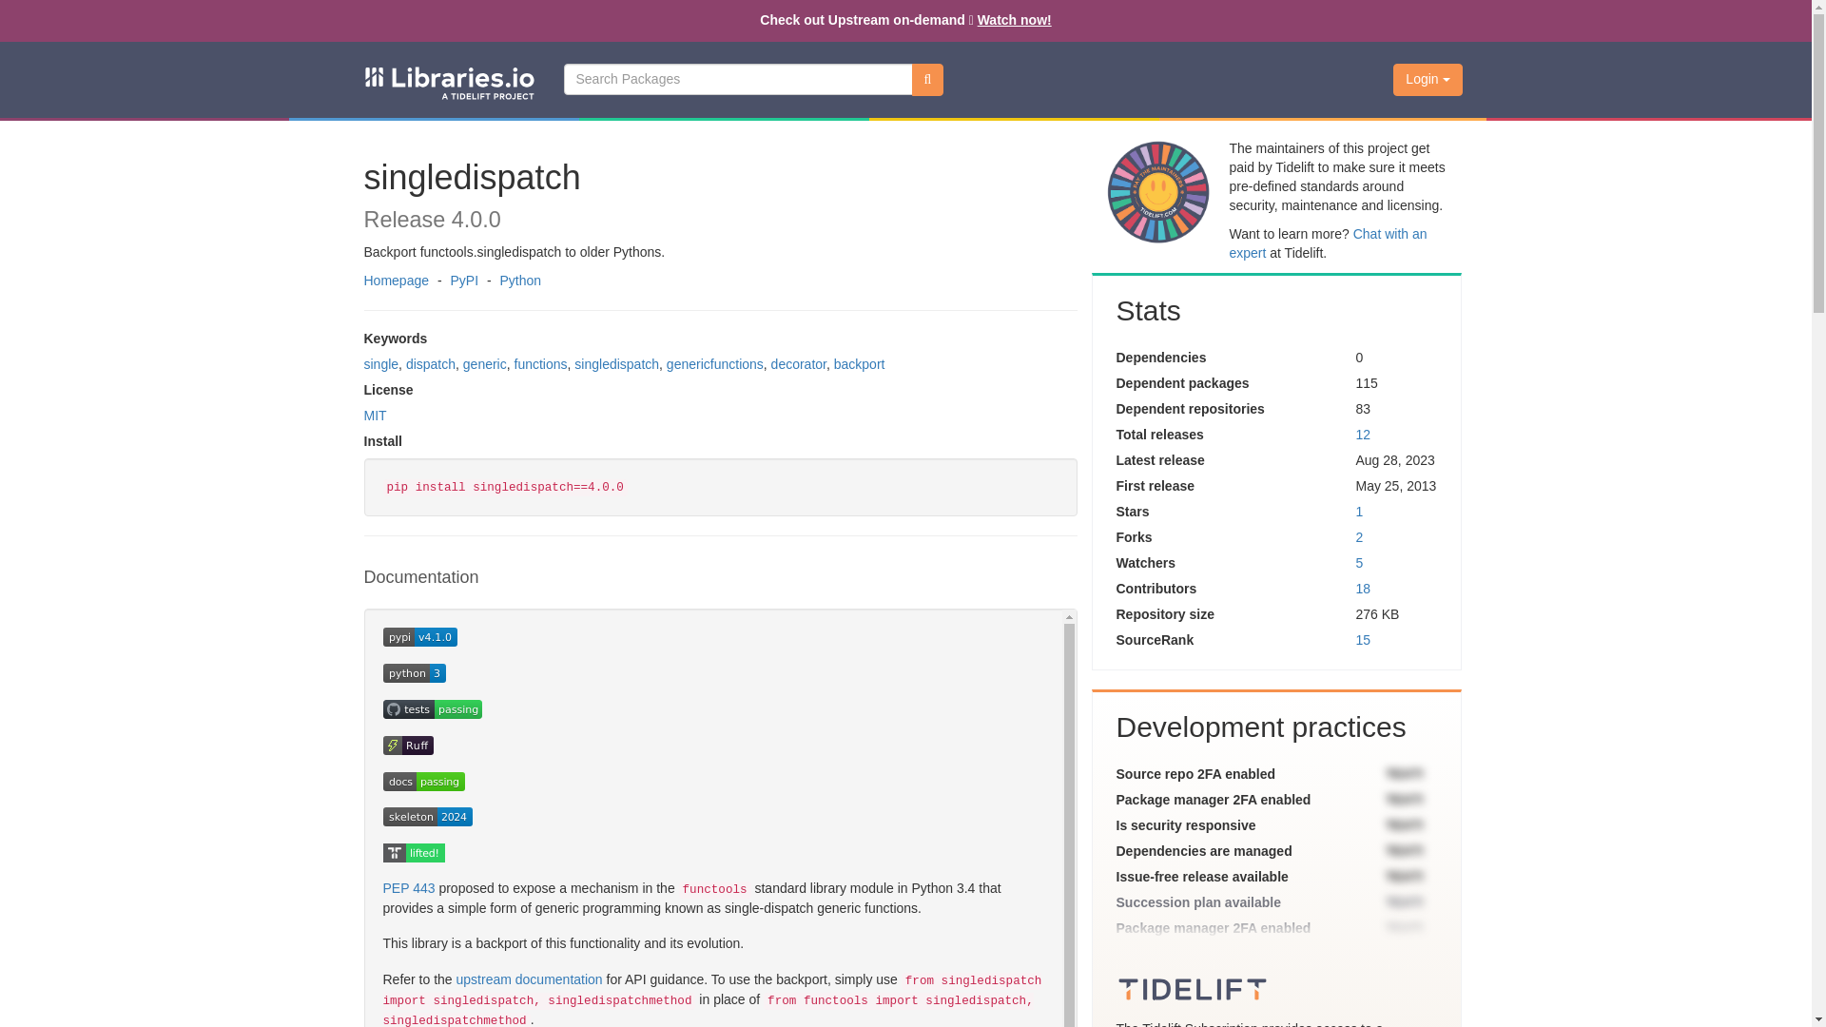 The height and width of the screenshot is (1027, 1826). Describe the element at coordinates (860, 363) in the screenshot. I see `backport` at that location.